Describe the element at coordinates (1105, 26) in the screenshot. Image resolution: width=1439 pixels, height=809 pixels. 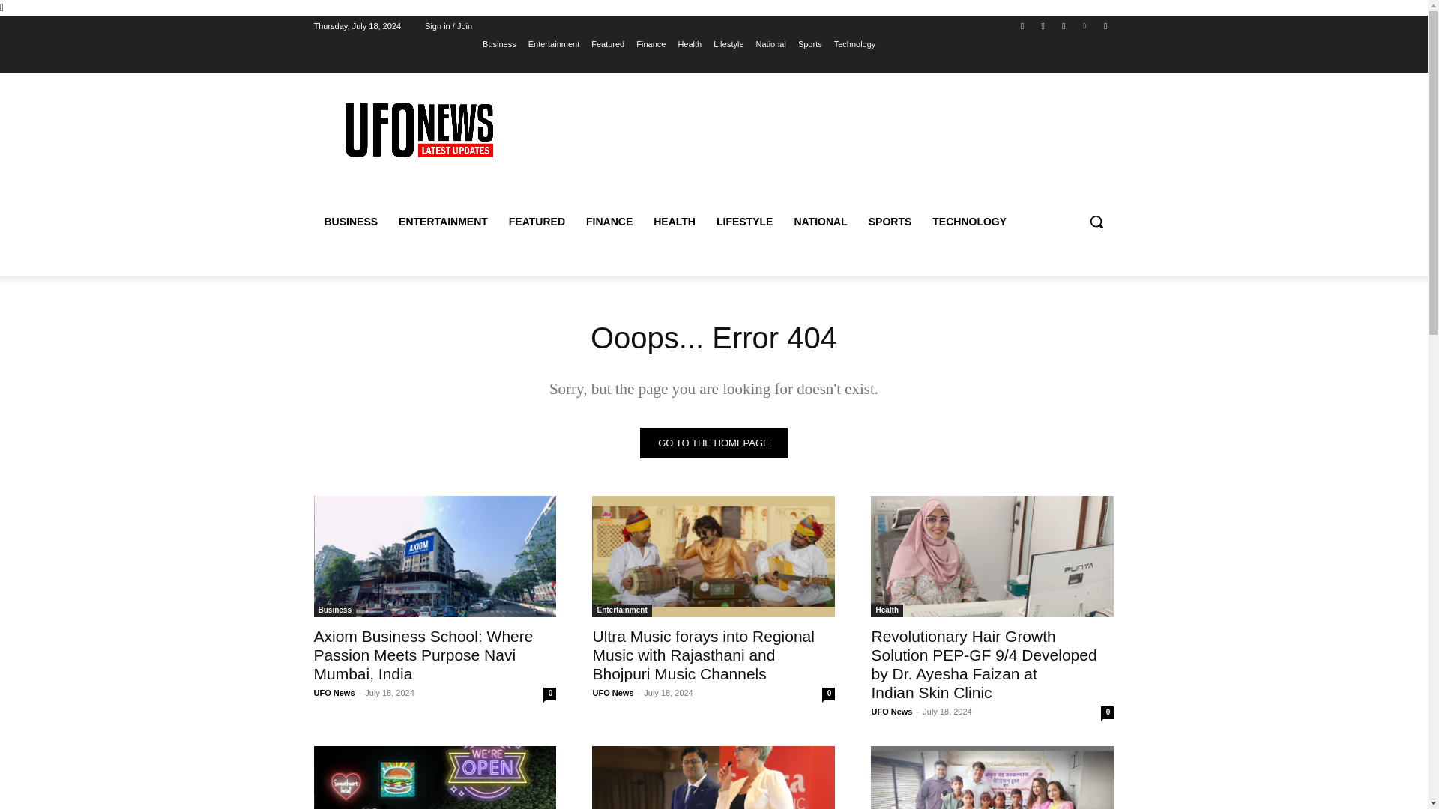
I see `Youtube` at that location.